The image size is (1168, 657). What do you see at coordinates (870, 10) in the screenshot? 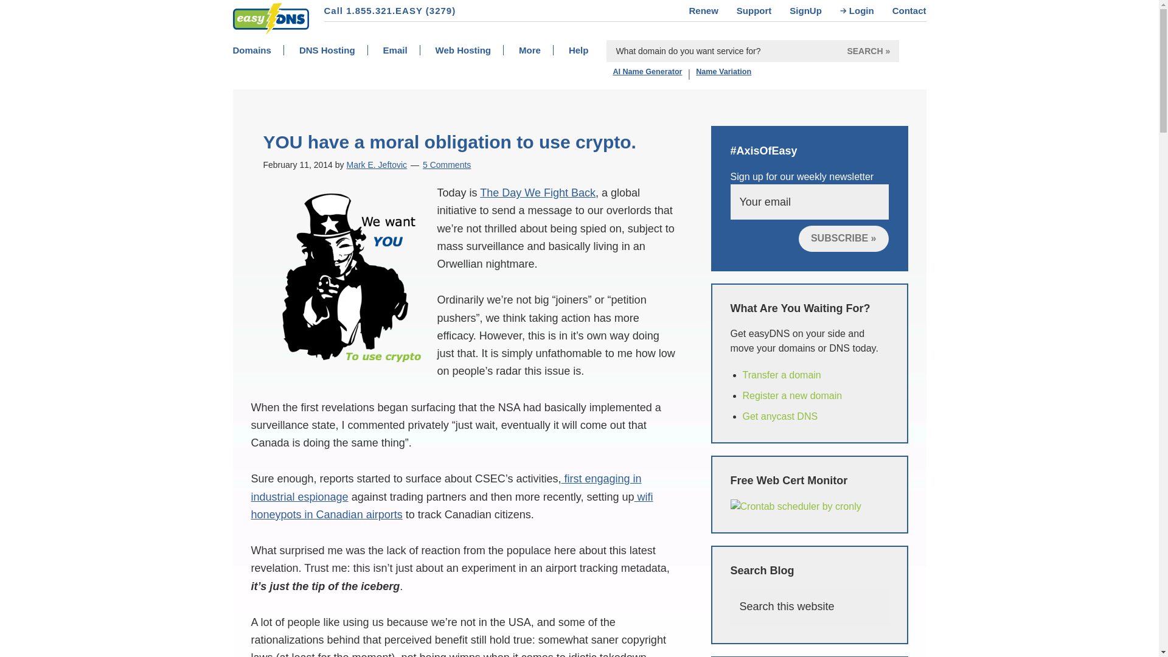
I see `Login` at bounding box center [870, 10].